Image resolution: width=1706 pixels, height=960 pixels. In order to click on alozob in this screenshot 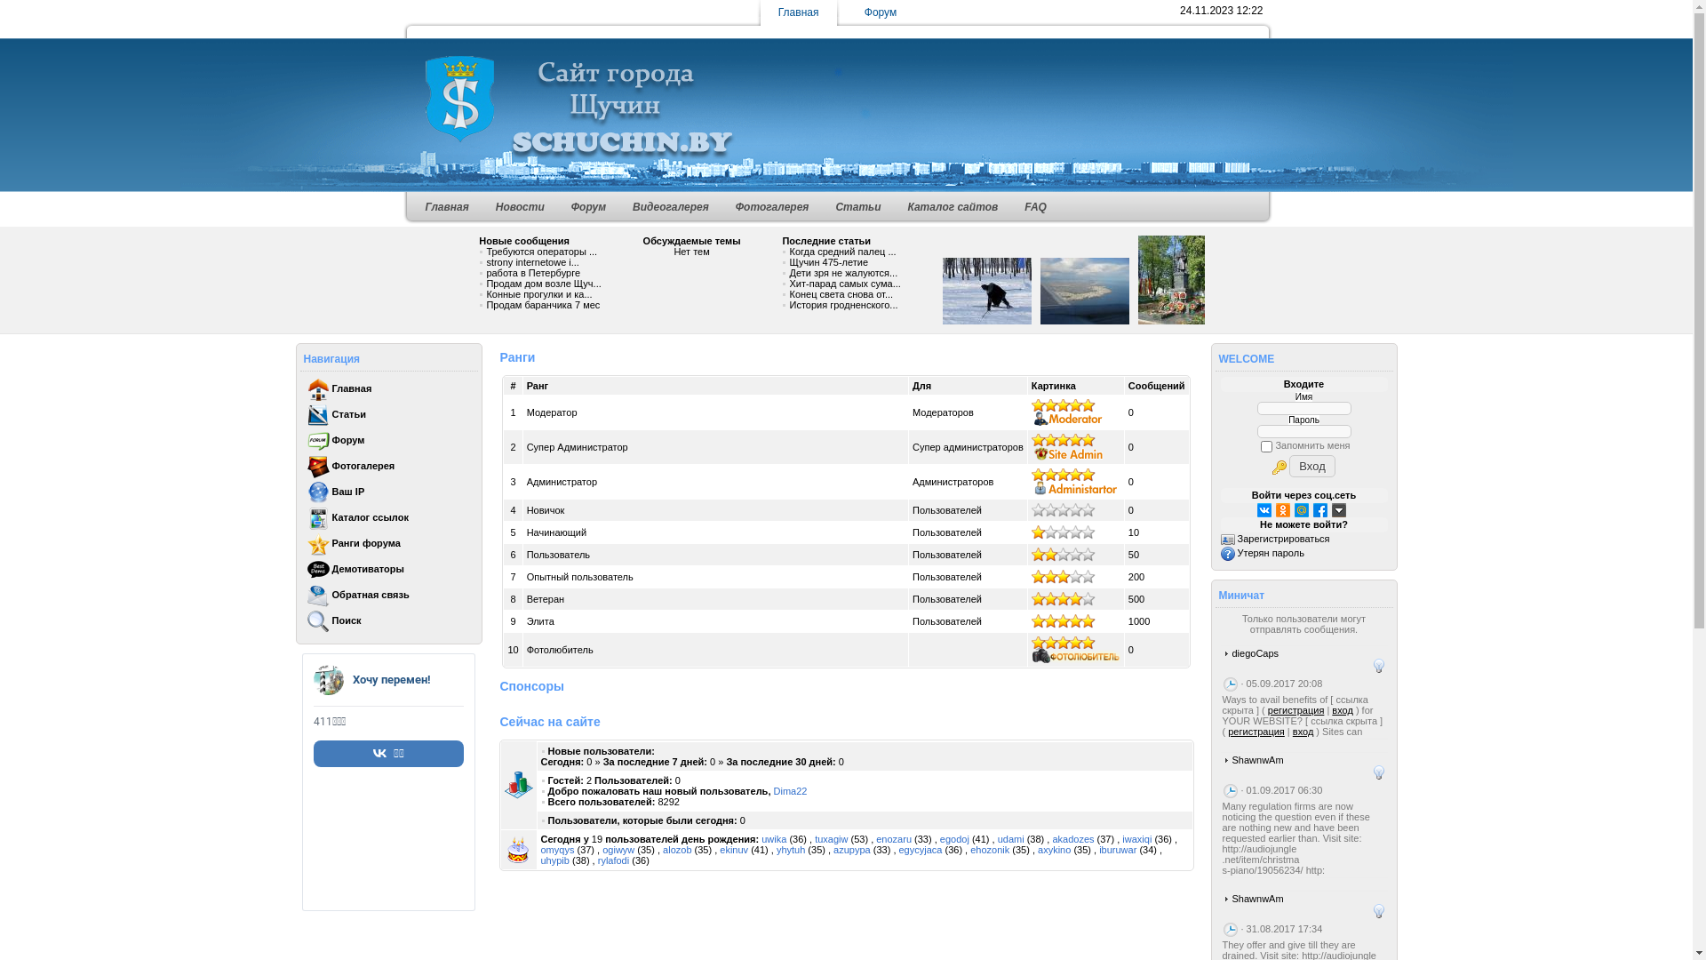, I will do `click(677, 850)`.